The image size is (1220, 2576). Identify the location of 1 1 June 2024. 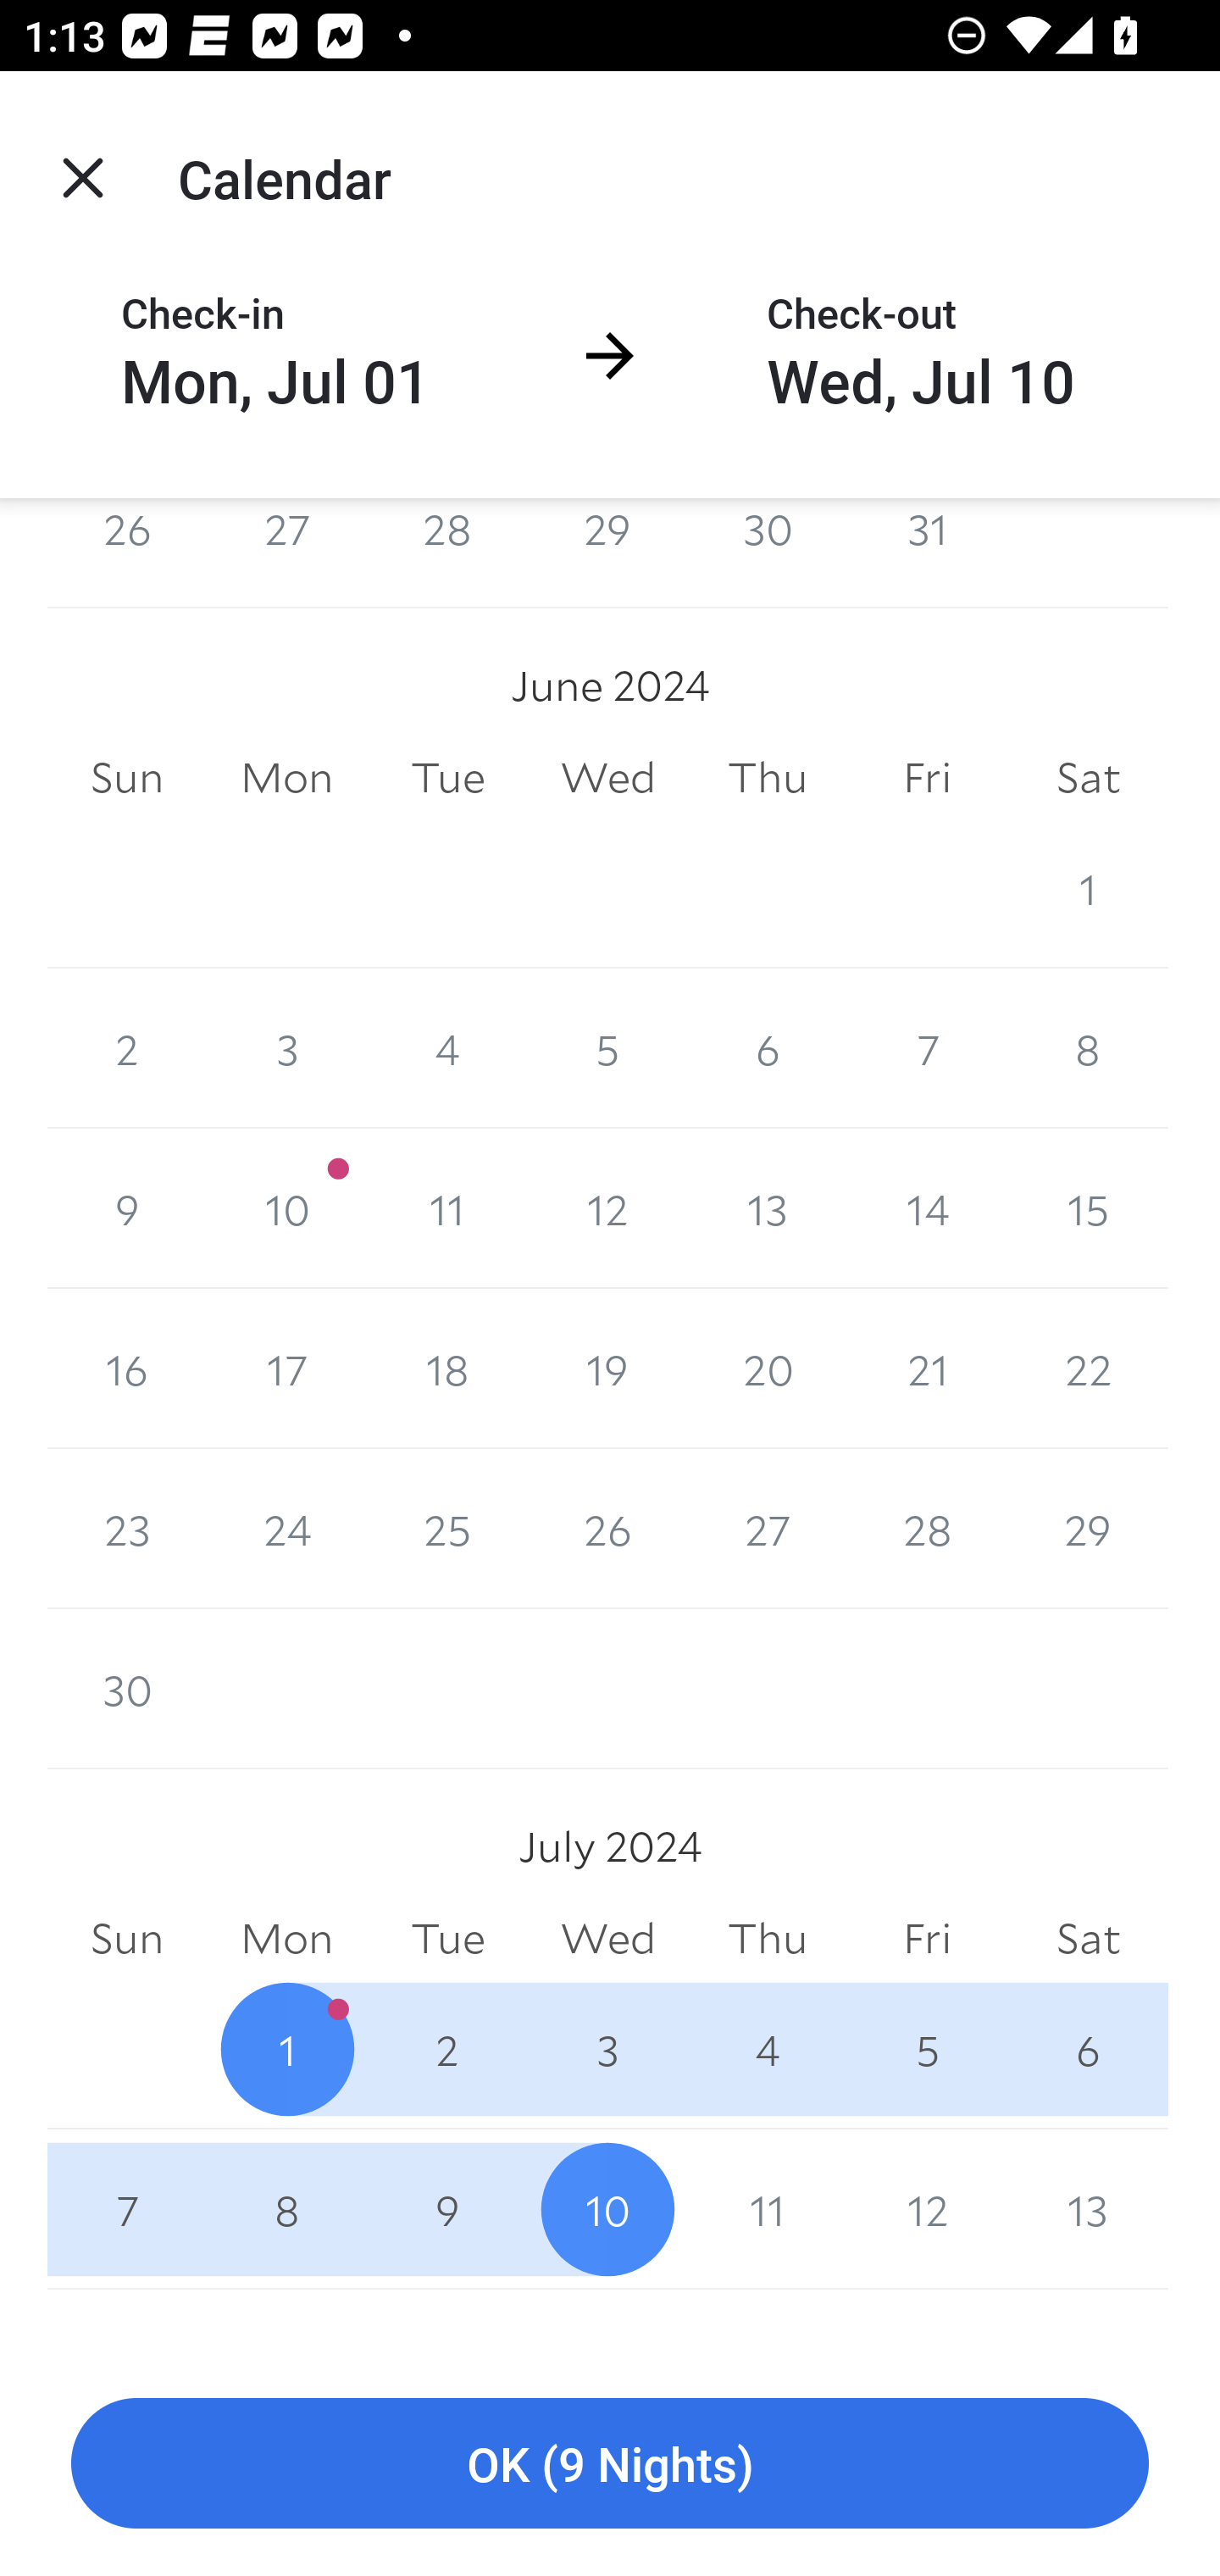
(1088, 888).